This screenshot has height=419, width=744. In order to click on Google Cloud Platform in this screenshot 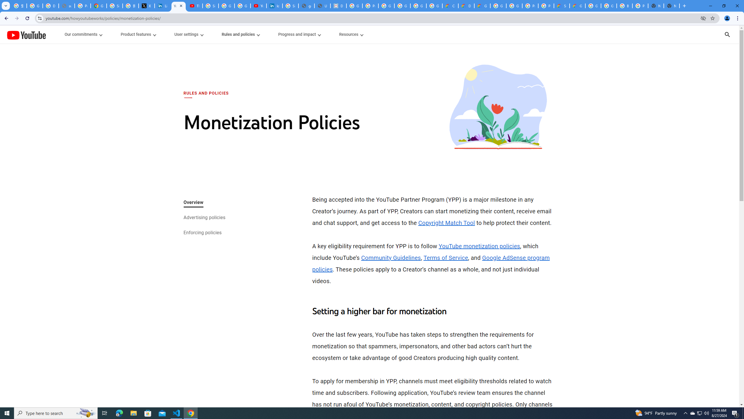, I will do `click(498, 6)`.